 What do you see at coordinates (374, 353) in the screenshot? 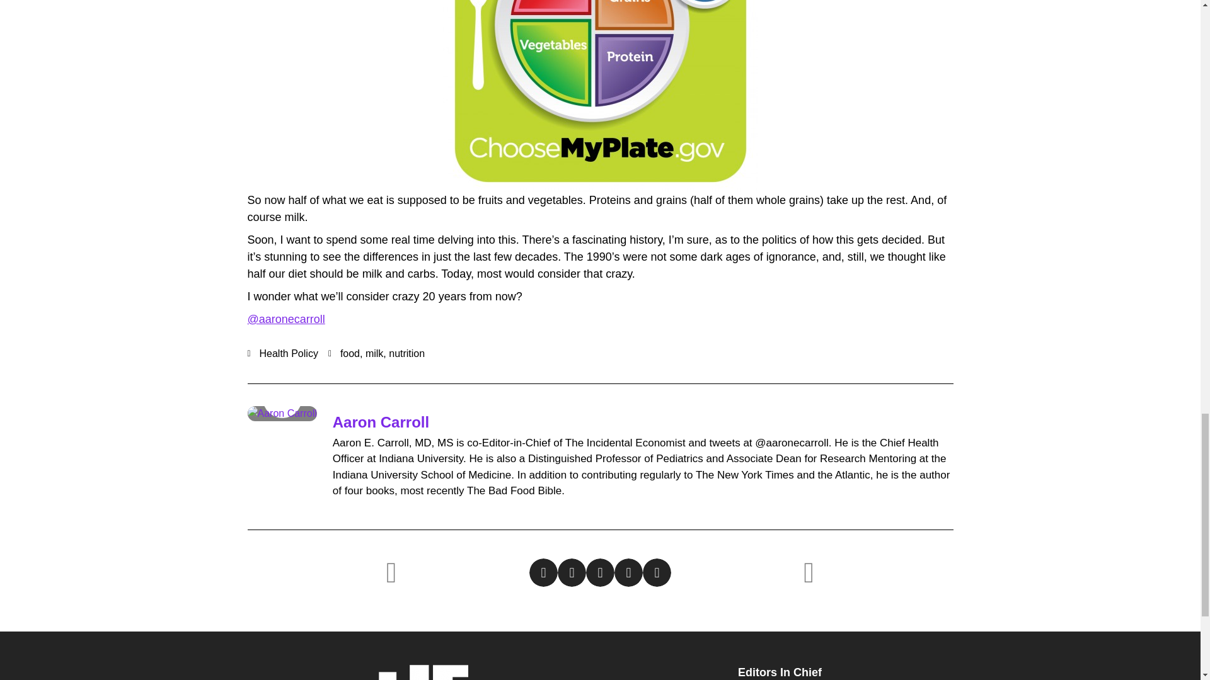
I see `milk` at bounding box center [374, 353].